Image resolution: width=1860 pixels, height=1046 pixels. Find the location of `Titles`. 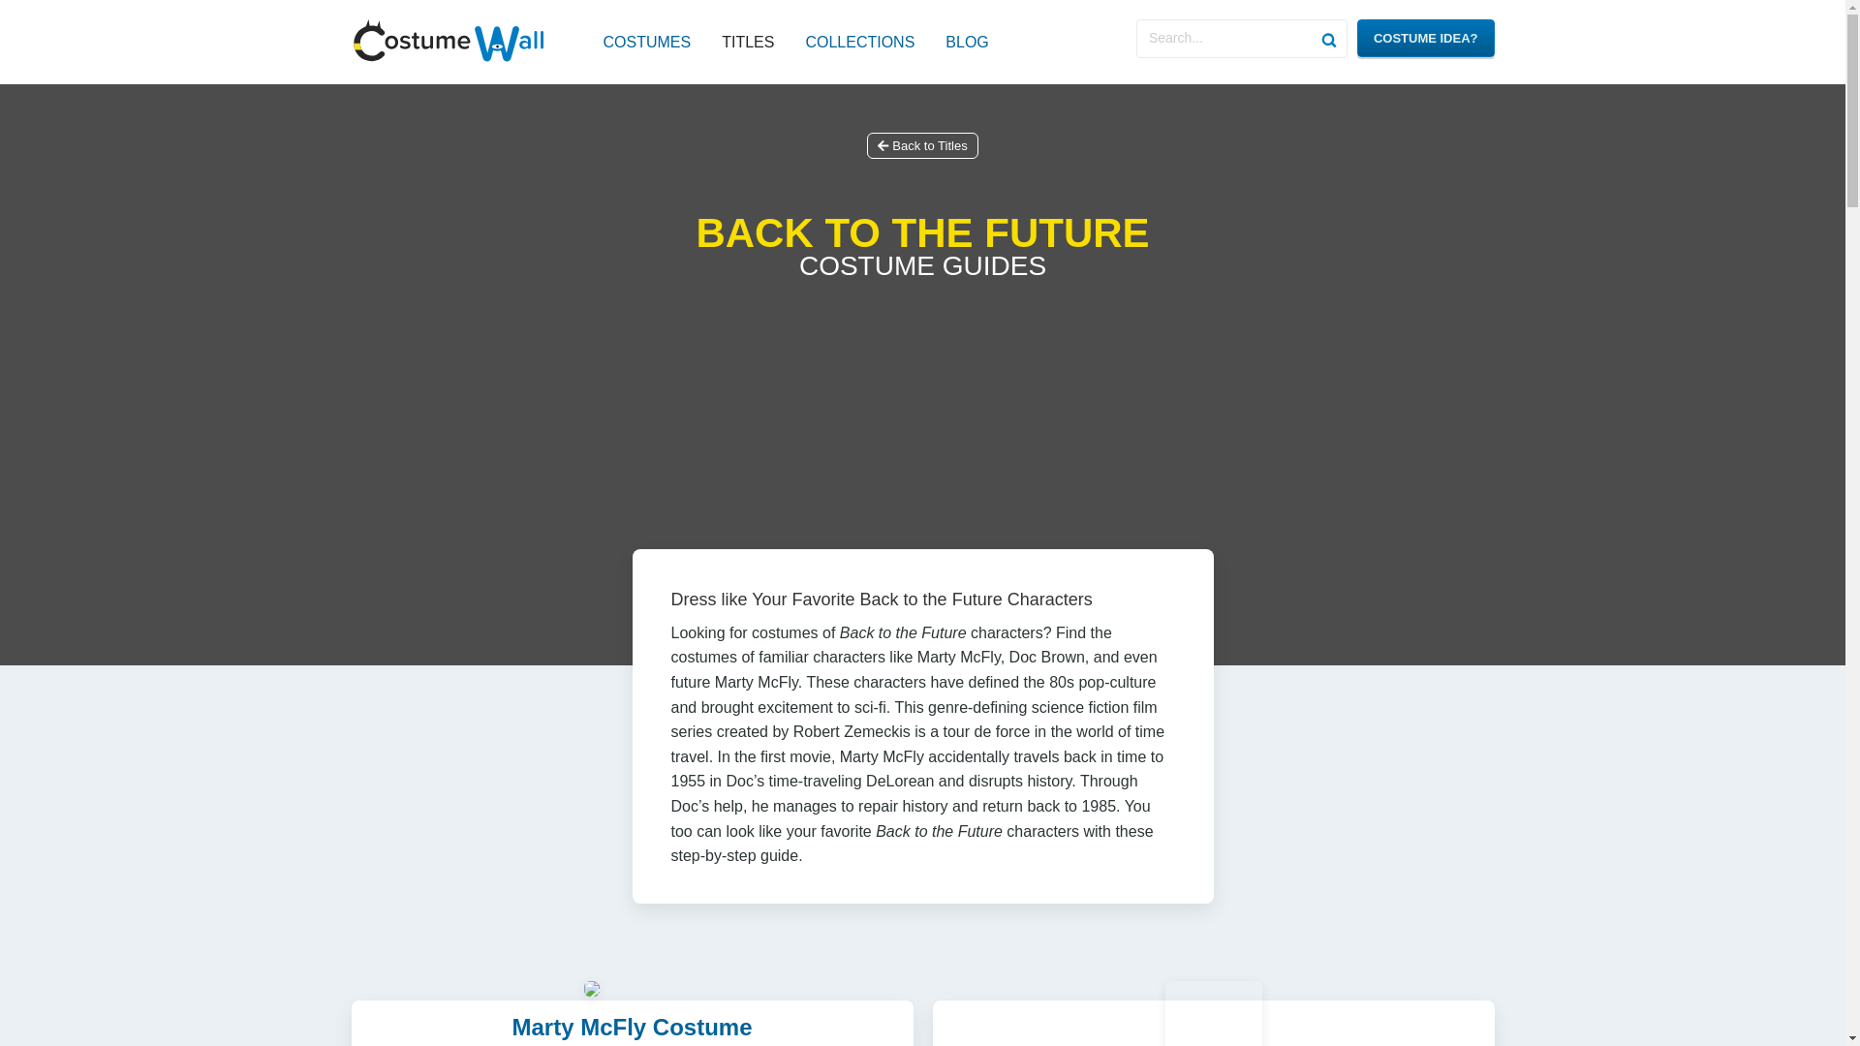

Titles is located at coordinates (747, 42).